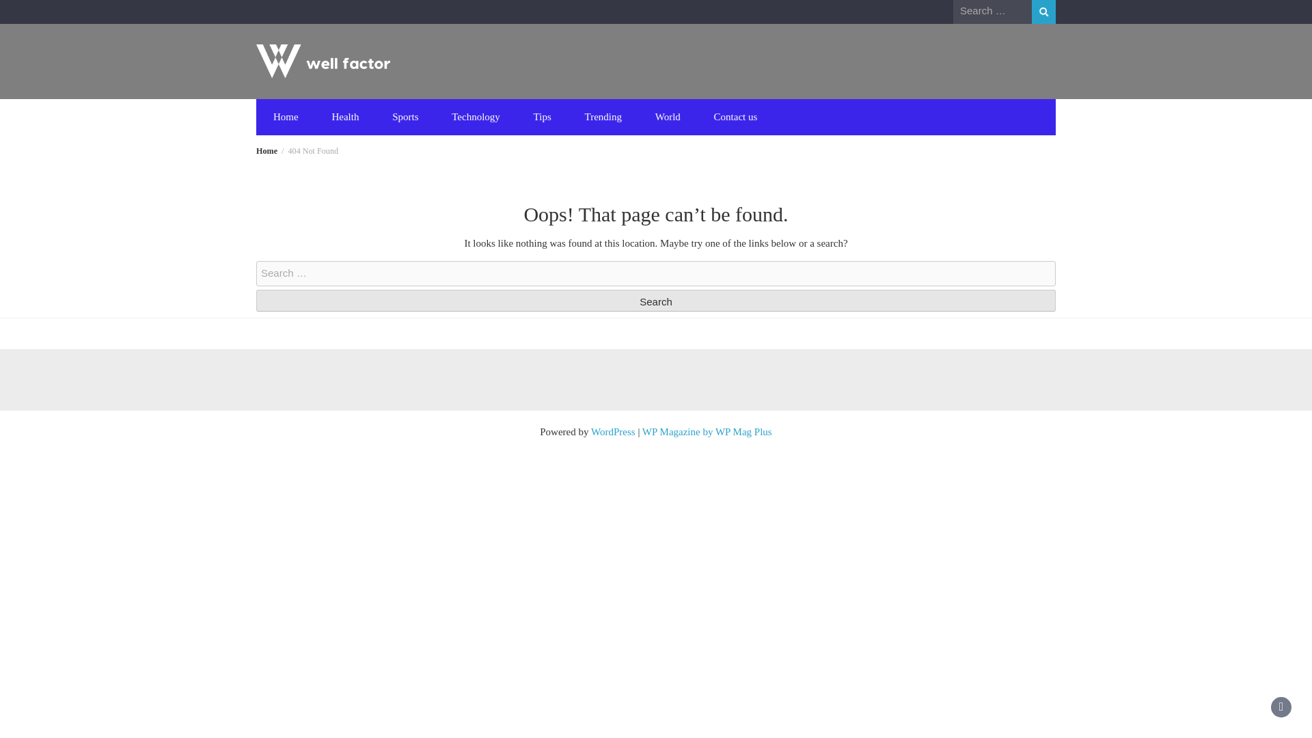 The image size is (1312, 738). I want to click on Technology, so click(476, 116).